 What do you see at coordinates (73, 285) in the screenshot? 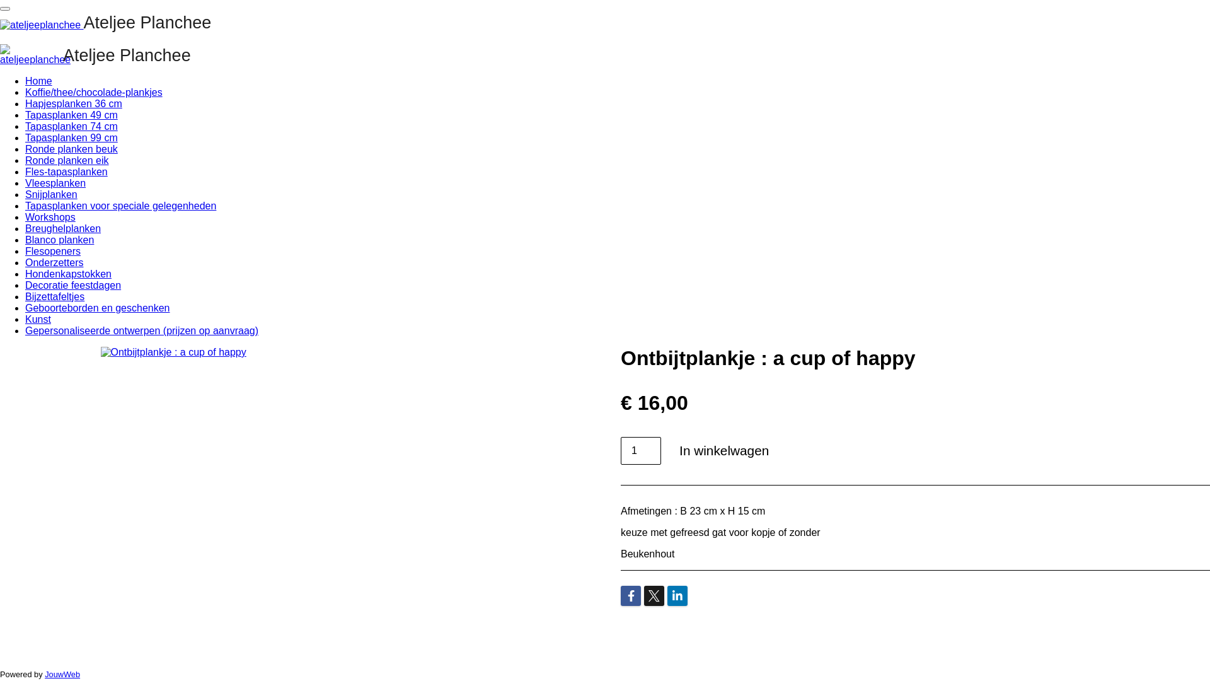
I see `Decoratie feestdagen` at bounding box center [73, 285].